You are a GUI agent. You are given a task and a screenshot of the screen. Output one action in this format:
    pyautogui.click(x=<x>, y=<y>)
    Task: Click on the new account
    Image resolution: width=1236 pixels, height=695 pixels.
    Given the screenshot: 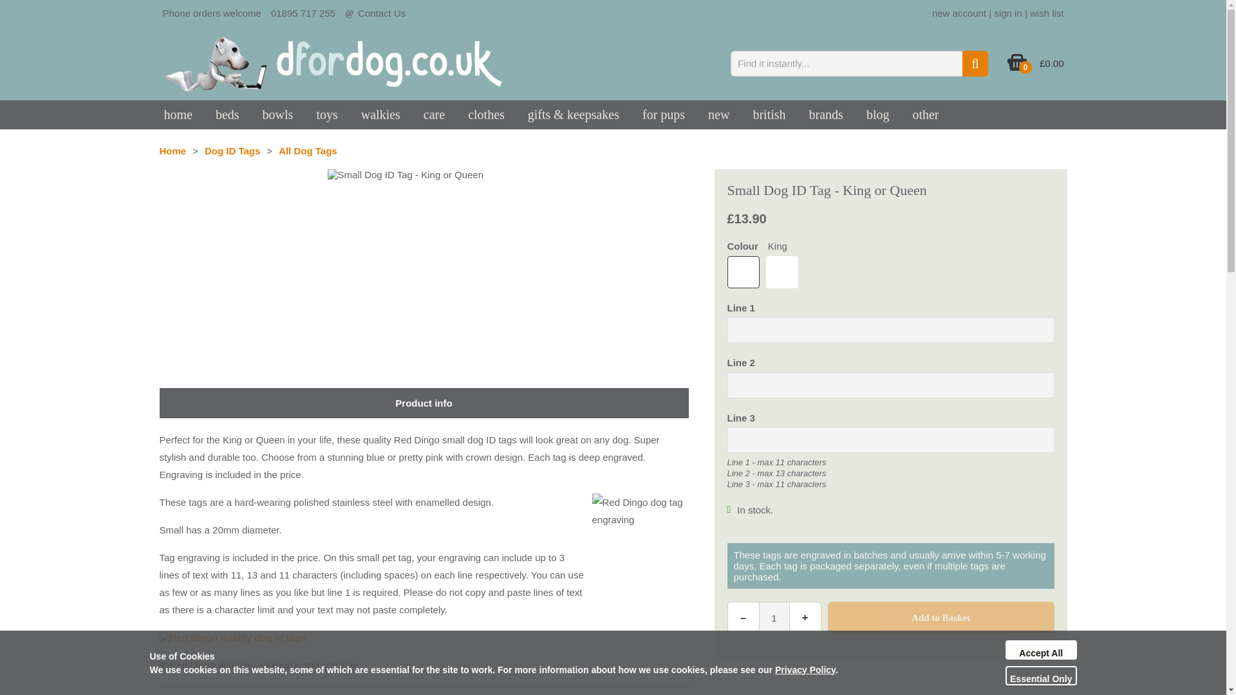 What is the action you would take?
    pyautogui.click(x=959, y=13)
    